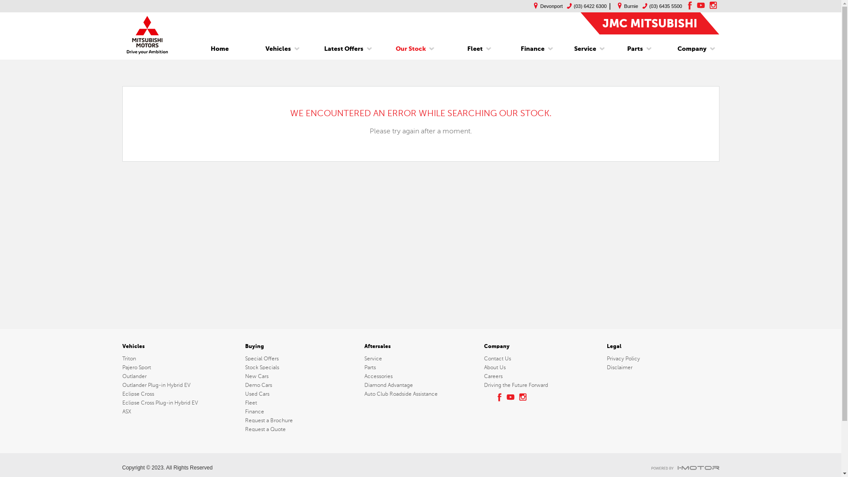  Describe the element at coordinates (540, 367) in the screenshot. I see `About Us` at that location.